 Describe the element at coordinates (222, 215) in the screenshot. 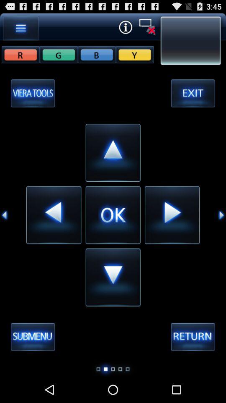

I see `select the right scroll` at that location.